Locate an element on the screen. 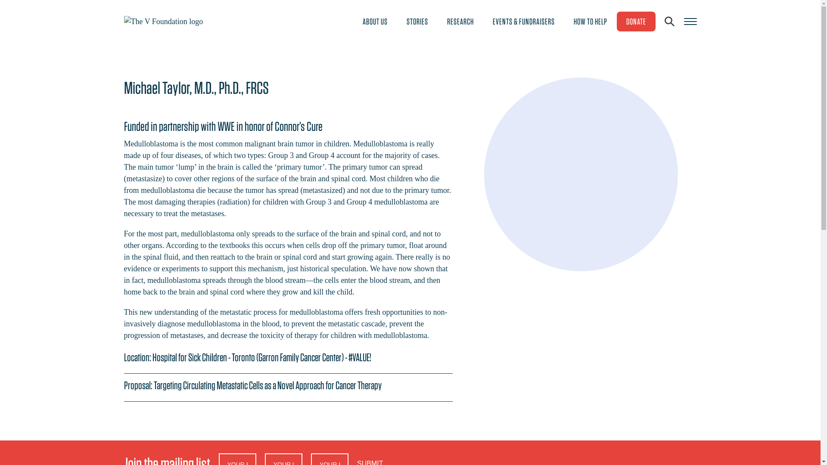  ABOUT US is located at coordinates (375, 21).